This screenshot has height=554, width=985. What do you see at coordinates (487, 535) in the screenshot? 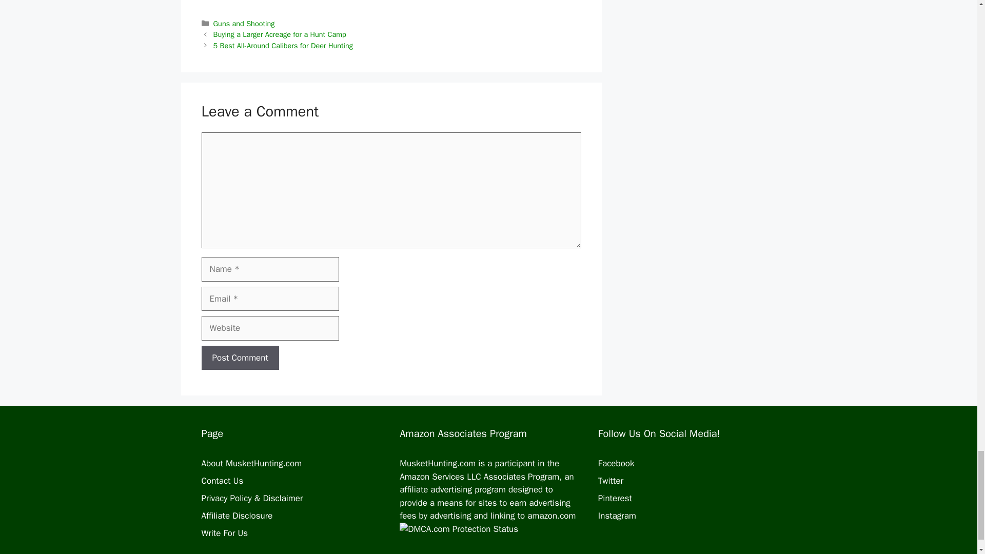
I see `DMCA.com Protection Status` at bounding box center [487, 535].